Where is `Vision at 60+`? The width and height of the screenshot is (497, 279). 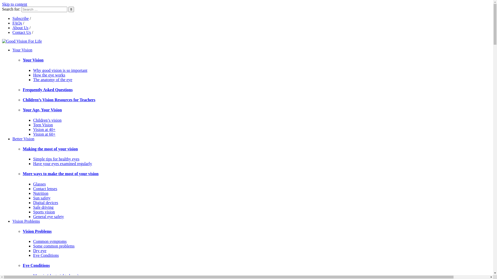
Vision at 60+ is located at coordinates (44, 134).